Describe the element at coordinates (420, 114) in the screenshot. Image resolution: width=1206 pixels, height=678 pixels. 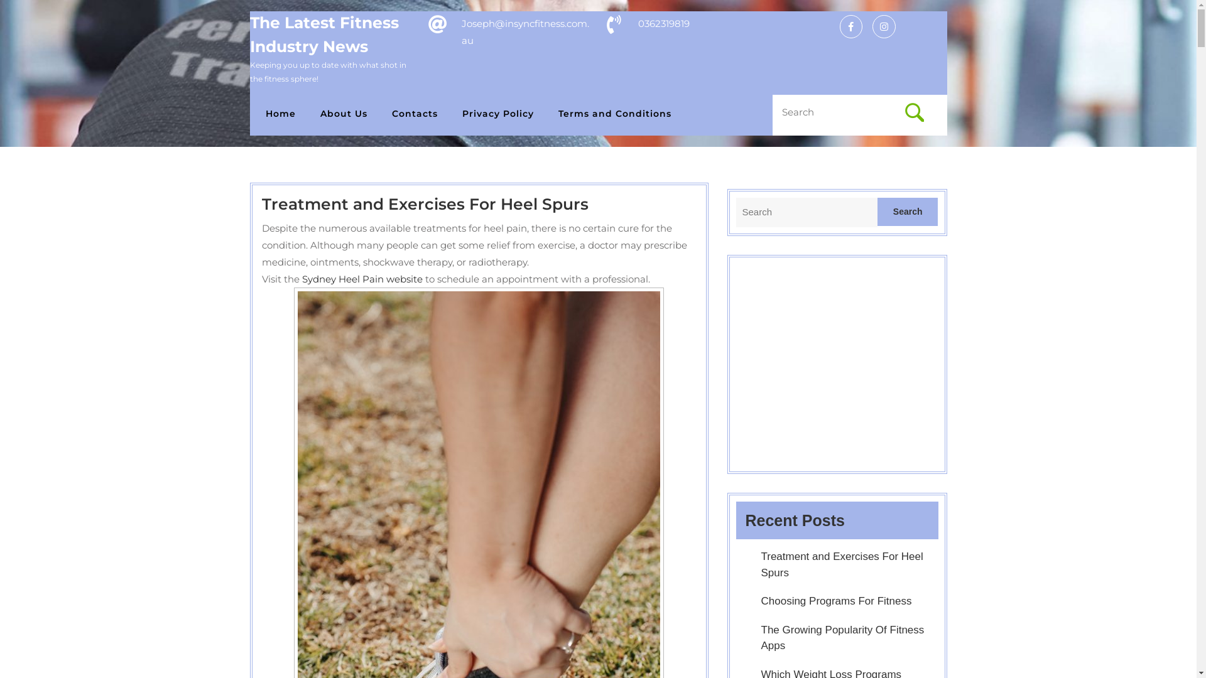
I see `Contacts` at that location.